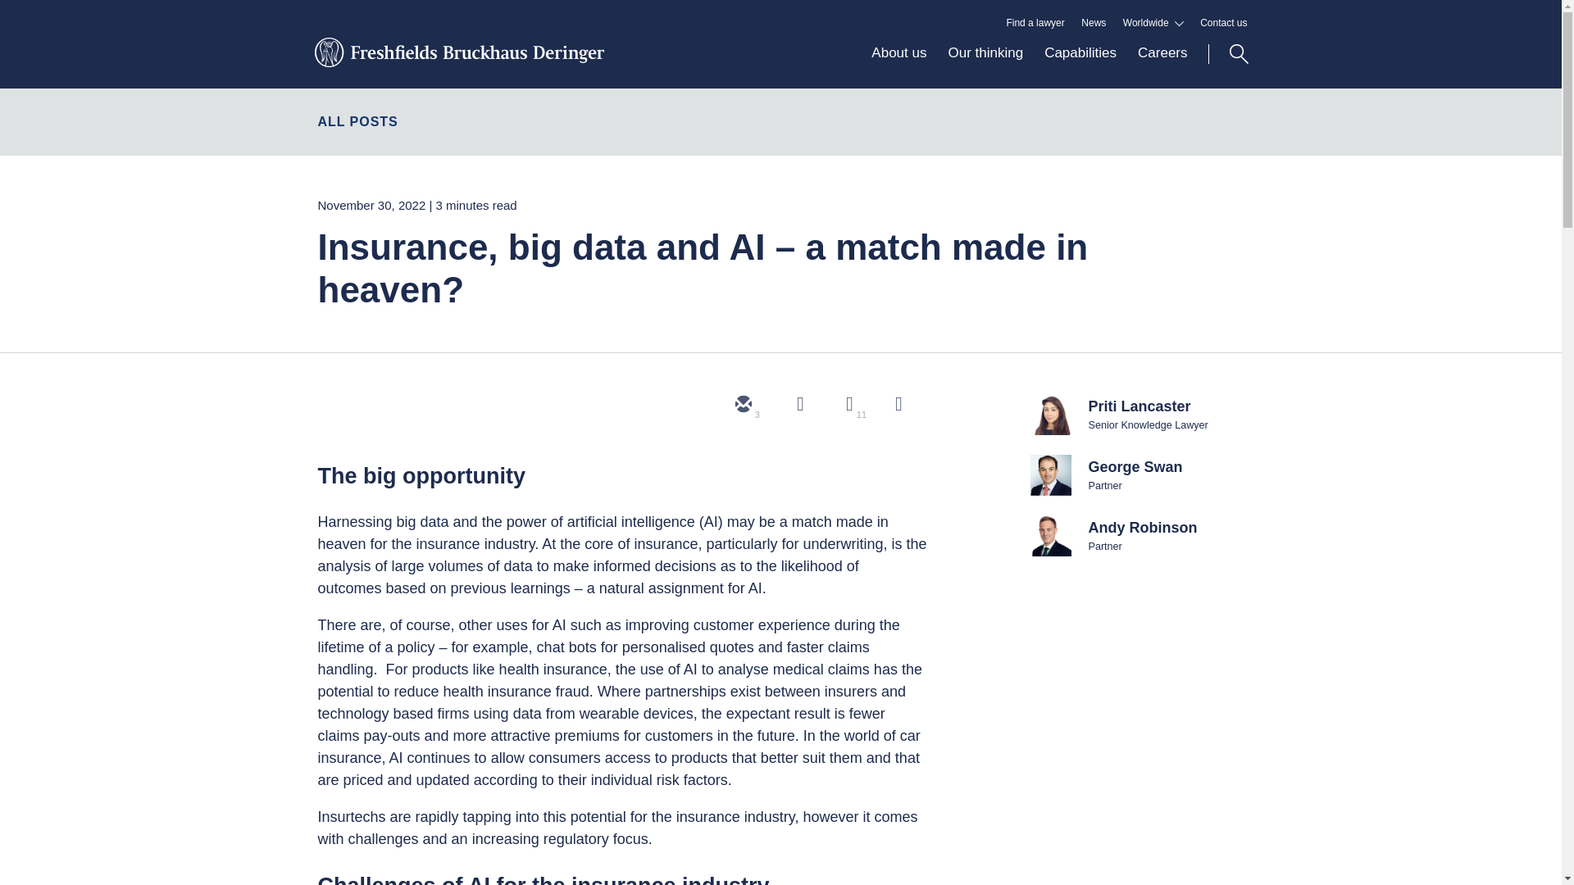  What do you see at coordinates (1153, 23) in the screenshot?
I see `Worldwide` at bounding box center [1153, 23].